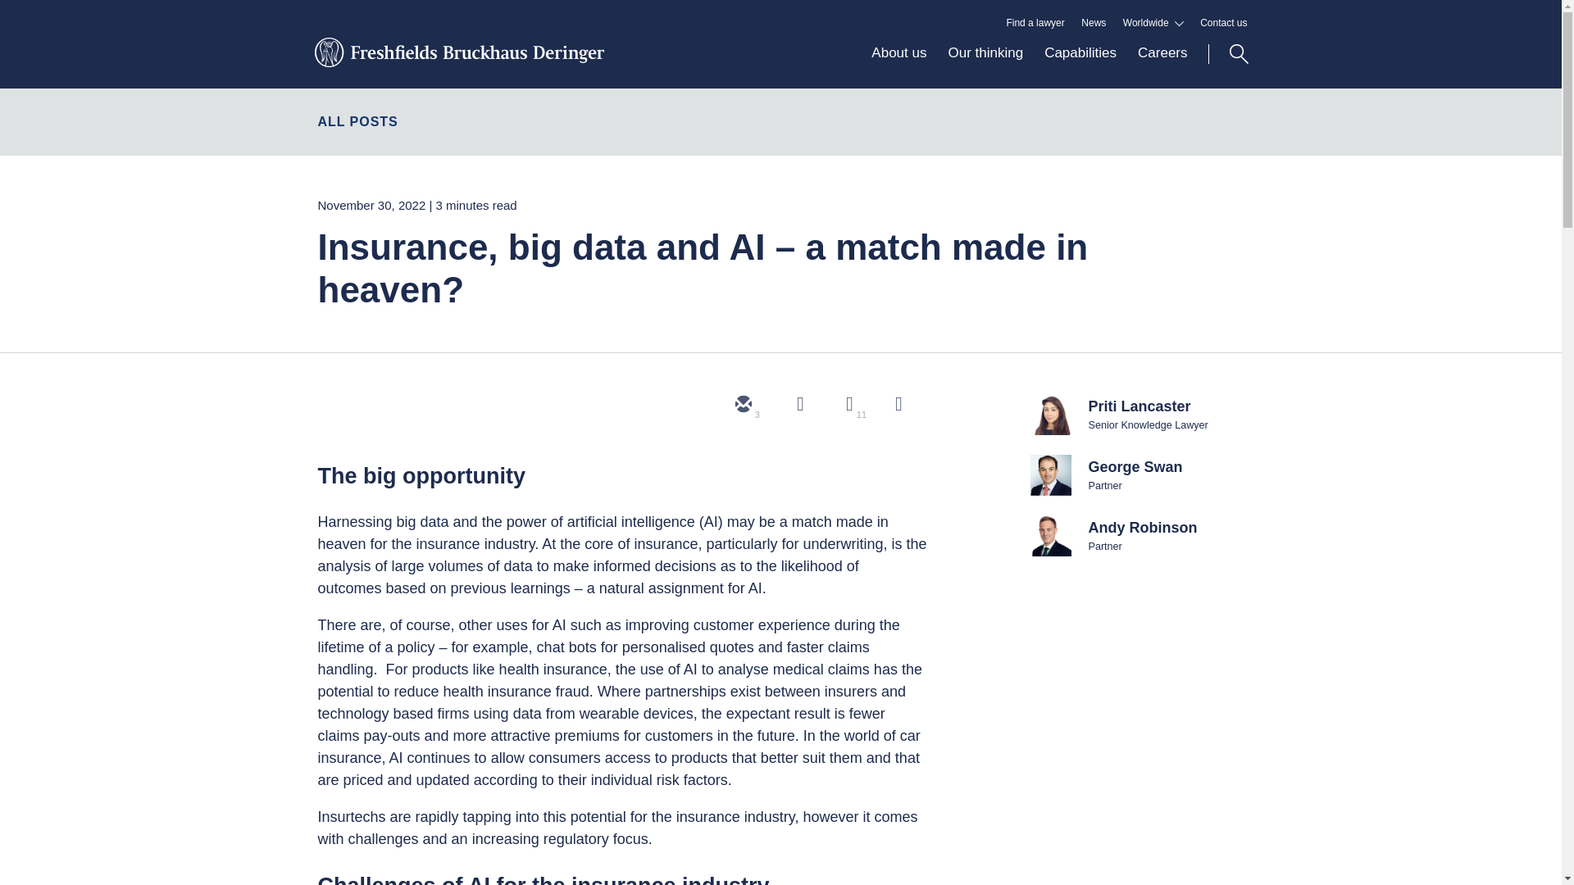  What do you see at coordinates (1153, 23) in the screenshot?
I see `Worldwide` at bounding box center [1153, 23].